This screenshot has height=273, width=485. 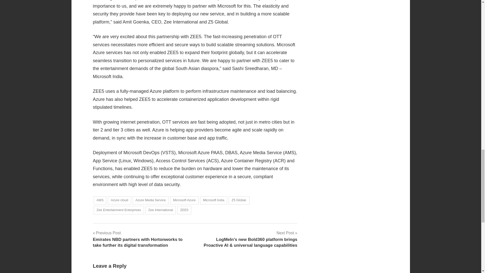 I want to click on Azure Media Service, so click(x=151, y=200).